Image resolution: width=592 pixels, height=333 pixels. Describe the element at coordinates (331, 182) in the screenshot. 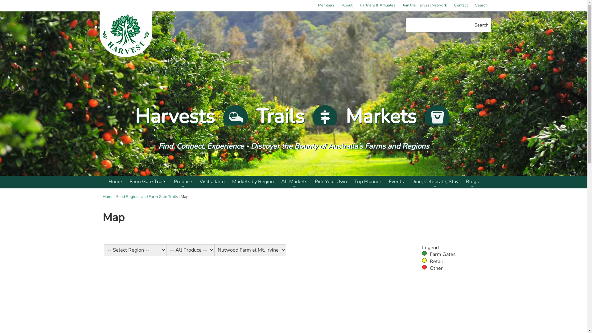

I see `Pick Your Own` at that location.